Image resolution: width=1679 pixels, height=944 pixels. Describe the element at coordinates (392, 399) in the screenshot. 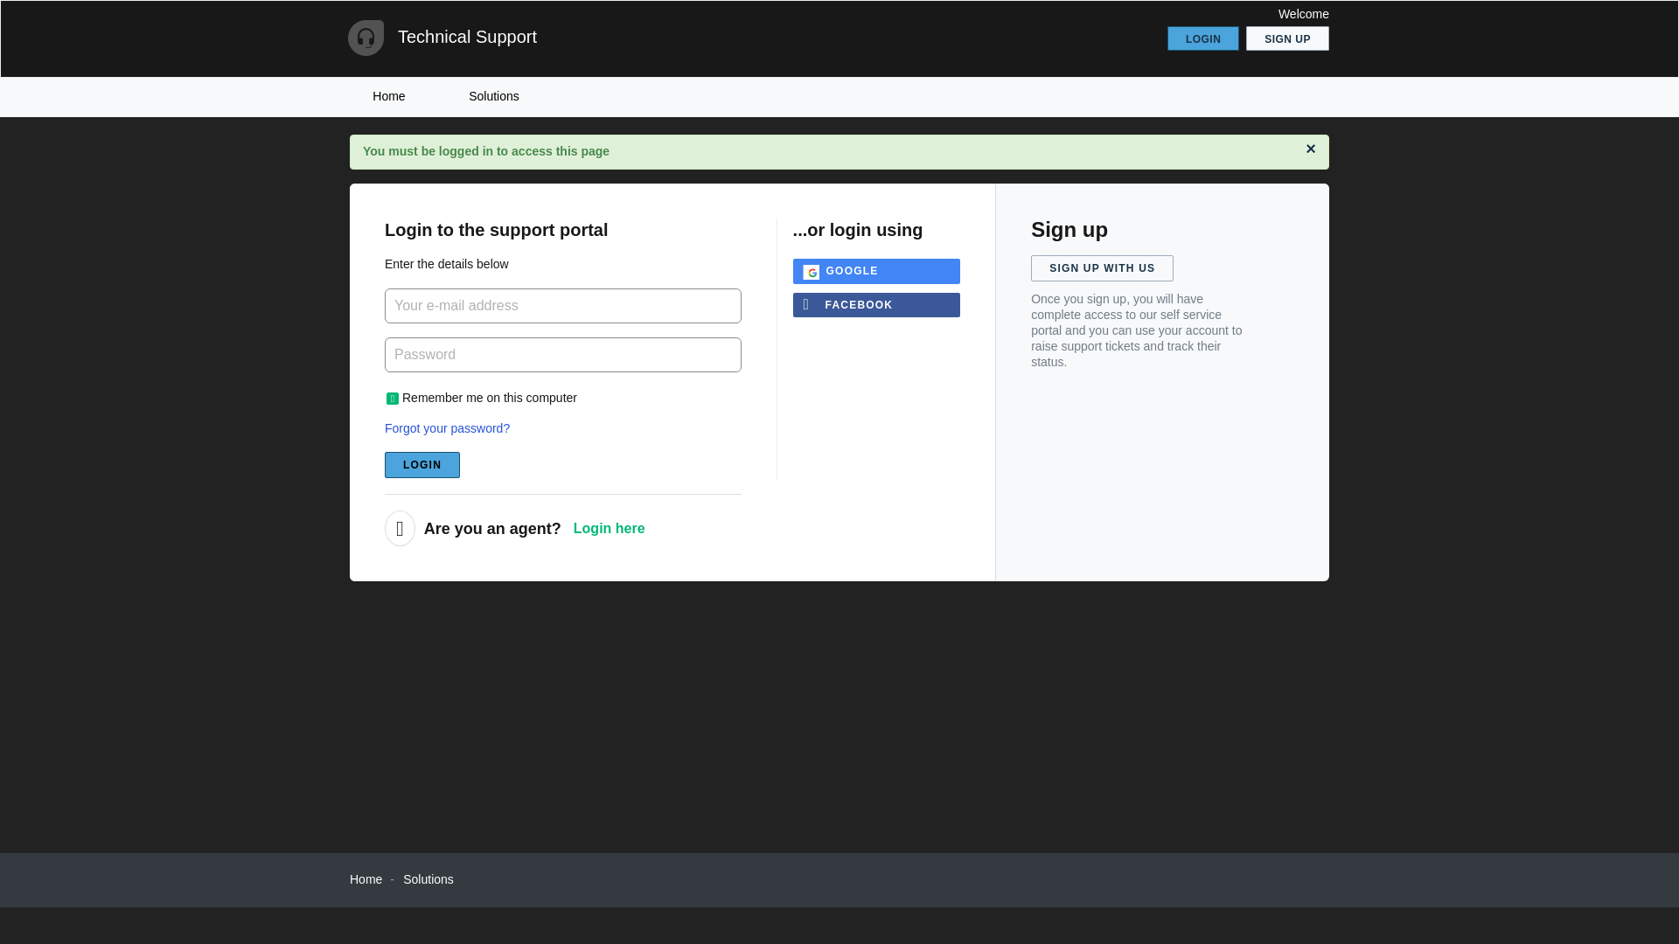

I see `1` at that location.